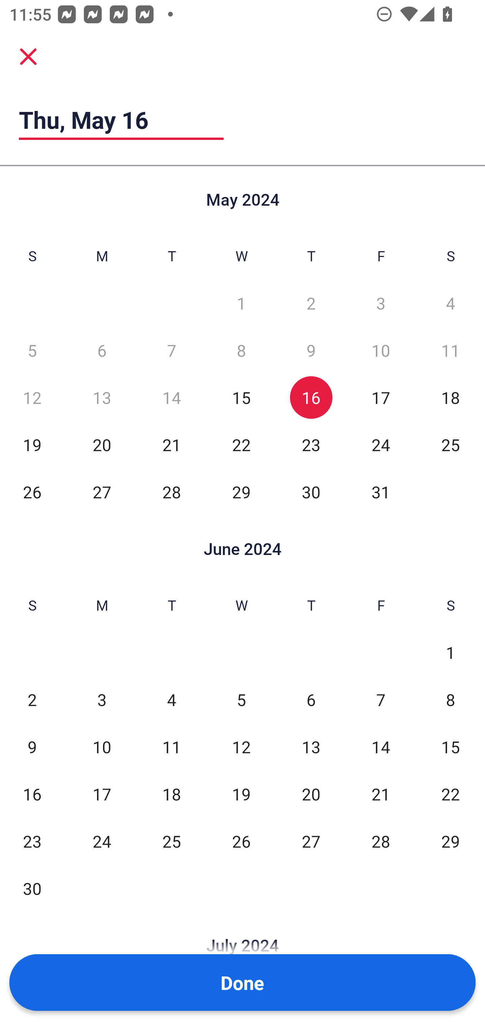 The height and width of the screenshot is (1025, 485). Describe the element at coordinates (32, 794) in the screenshot. I see `16 Sun, Jun 16, Not Selected` at that location.